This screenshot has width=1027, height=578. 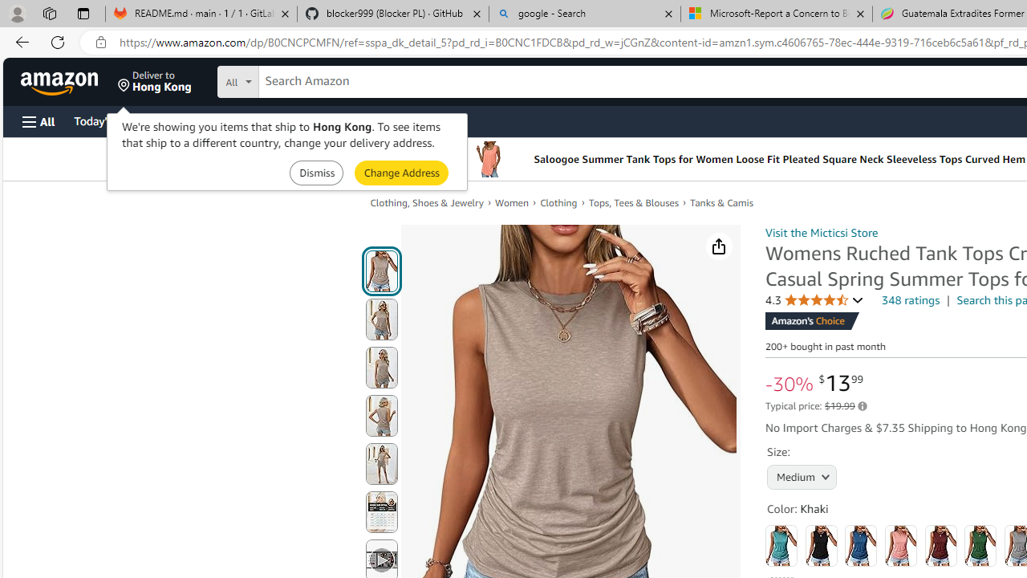 I want to click on Learn more about Amazon pricing and savings, so click(x=862, y=406).